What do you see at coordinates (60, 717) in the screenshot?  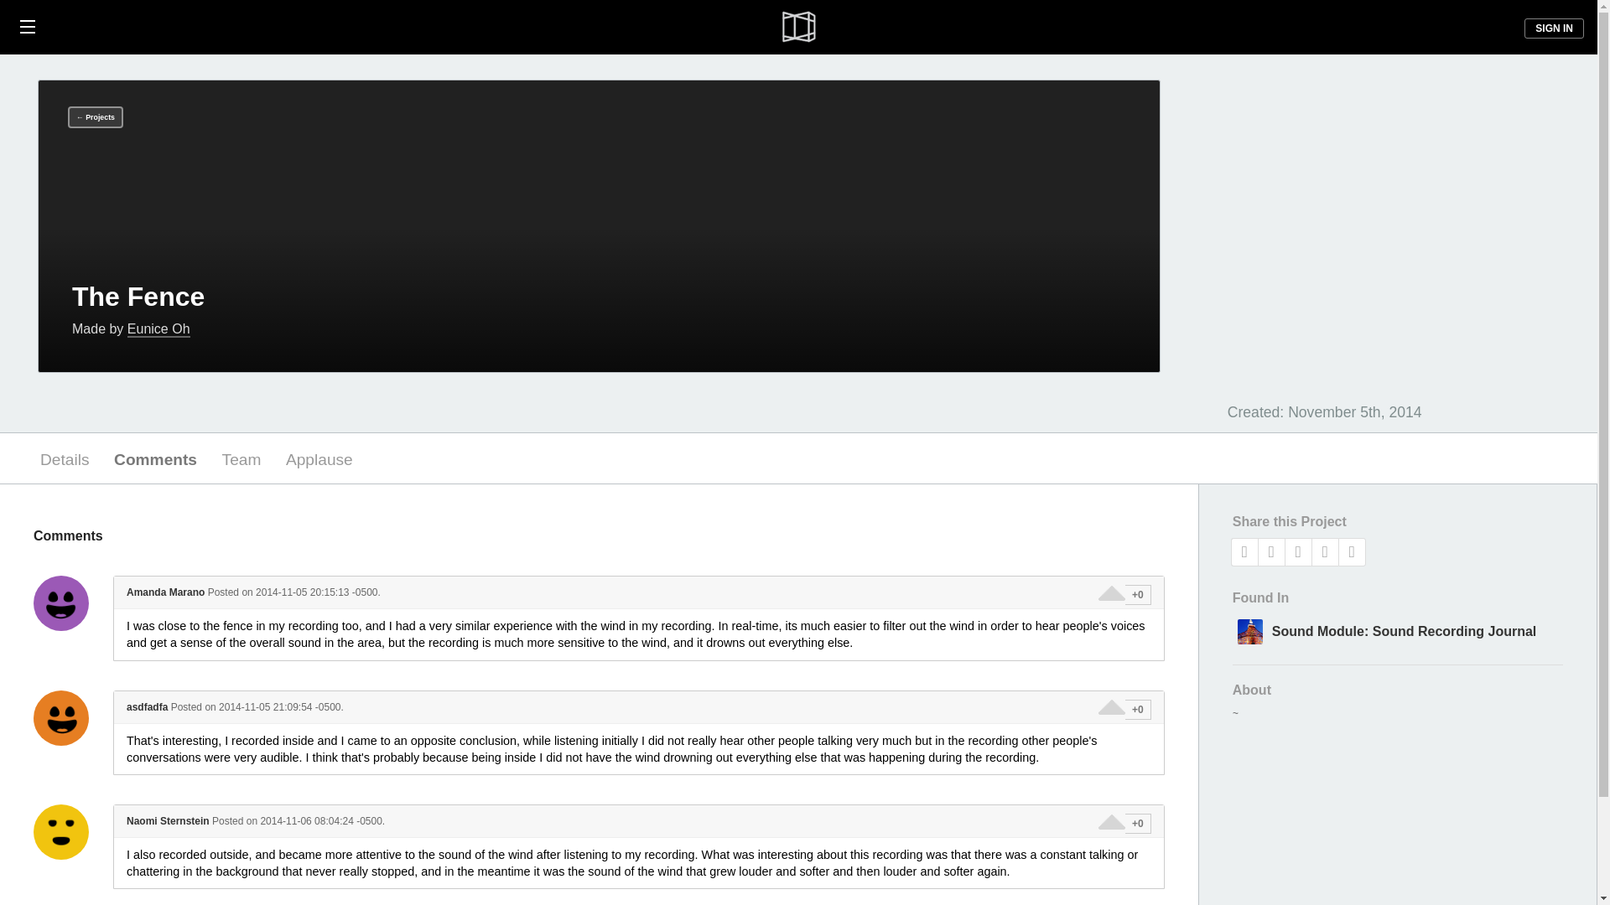 I see `asdfadfa` at bounding box center [60, 717].